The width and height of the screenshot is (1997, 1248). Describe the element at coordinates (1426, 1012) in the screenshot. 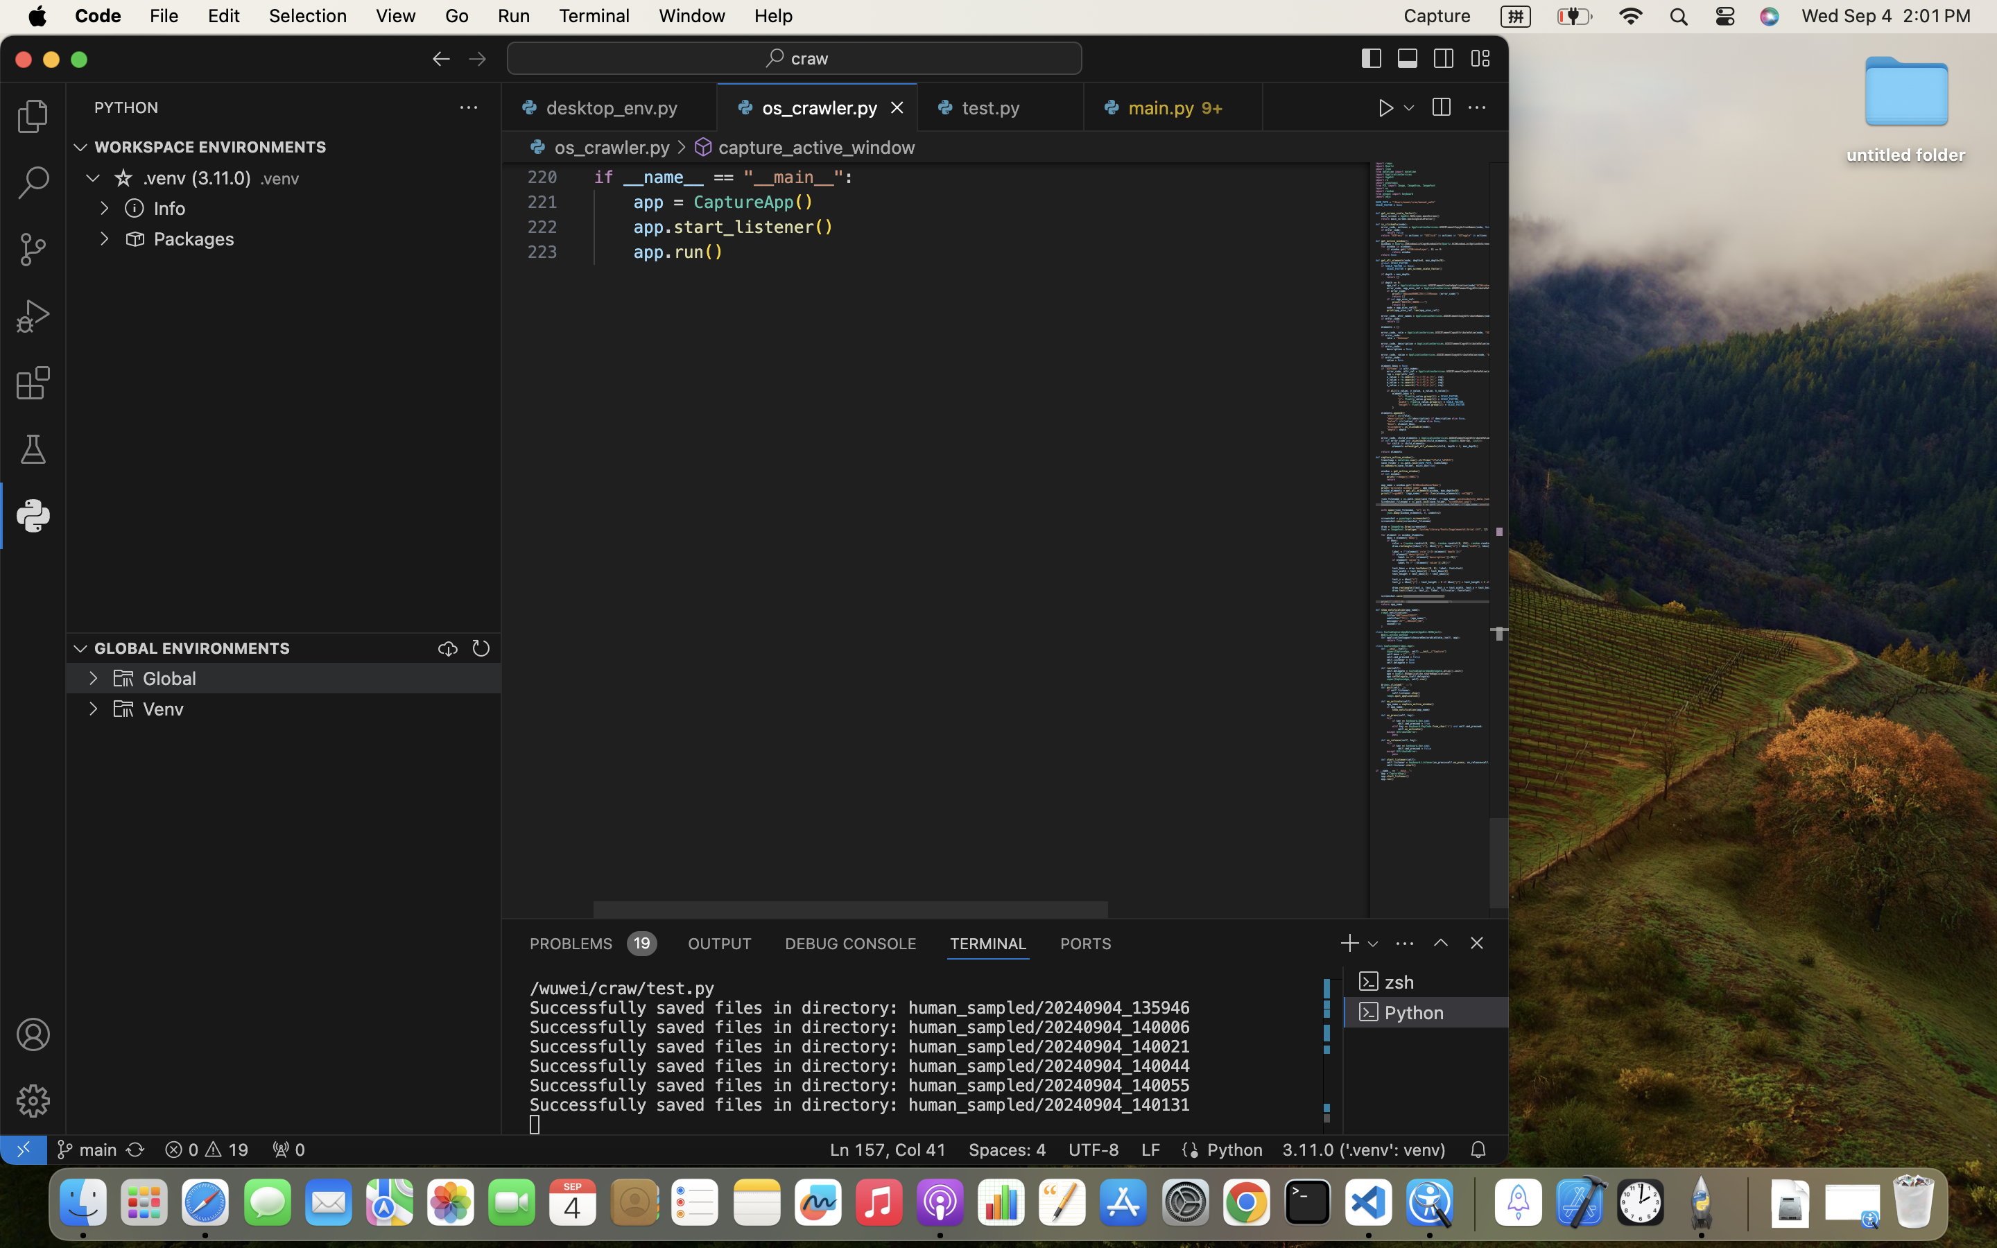

I see `Python ` at that location.